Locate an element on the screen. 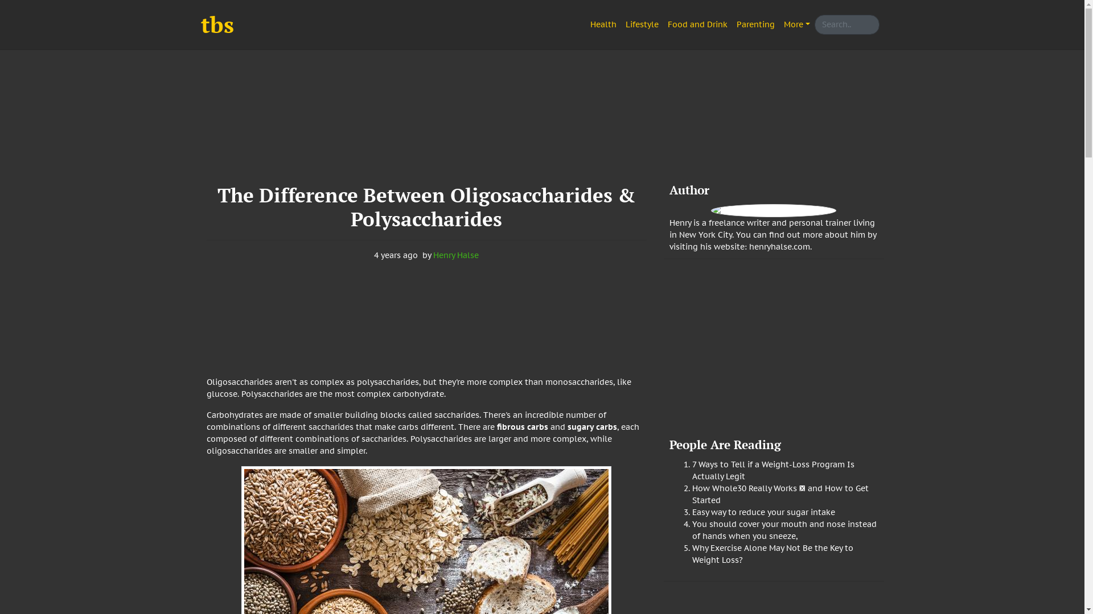 This screenshot has width=1093, height=614. Advertisement is located at coordinates (774, 352).